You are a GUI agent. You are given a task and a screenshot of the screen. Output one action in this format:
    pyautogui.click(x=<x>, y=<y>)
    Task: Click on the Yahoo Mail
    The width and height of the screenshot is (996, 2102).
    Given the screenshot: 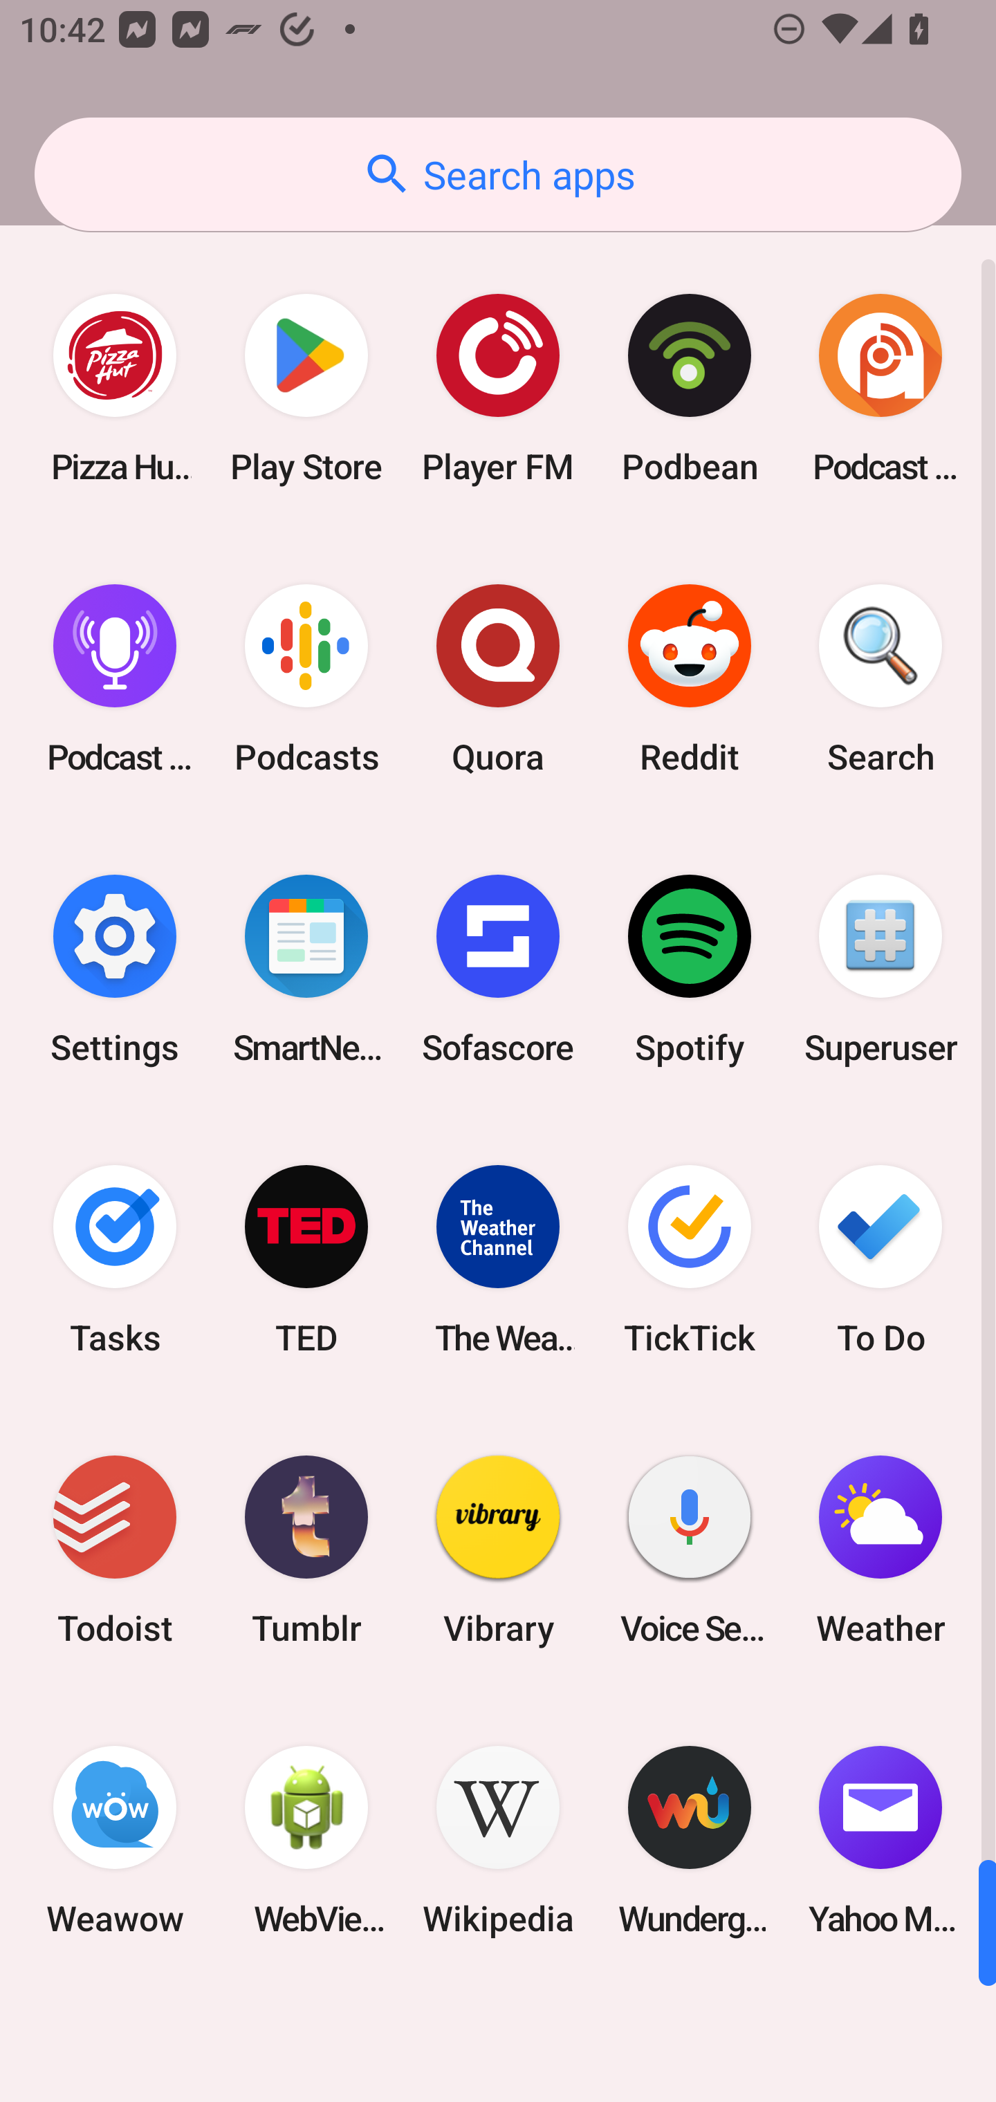 What is the action you would take?
    pyautogui.click(x=880, y=1841)
    